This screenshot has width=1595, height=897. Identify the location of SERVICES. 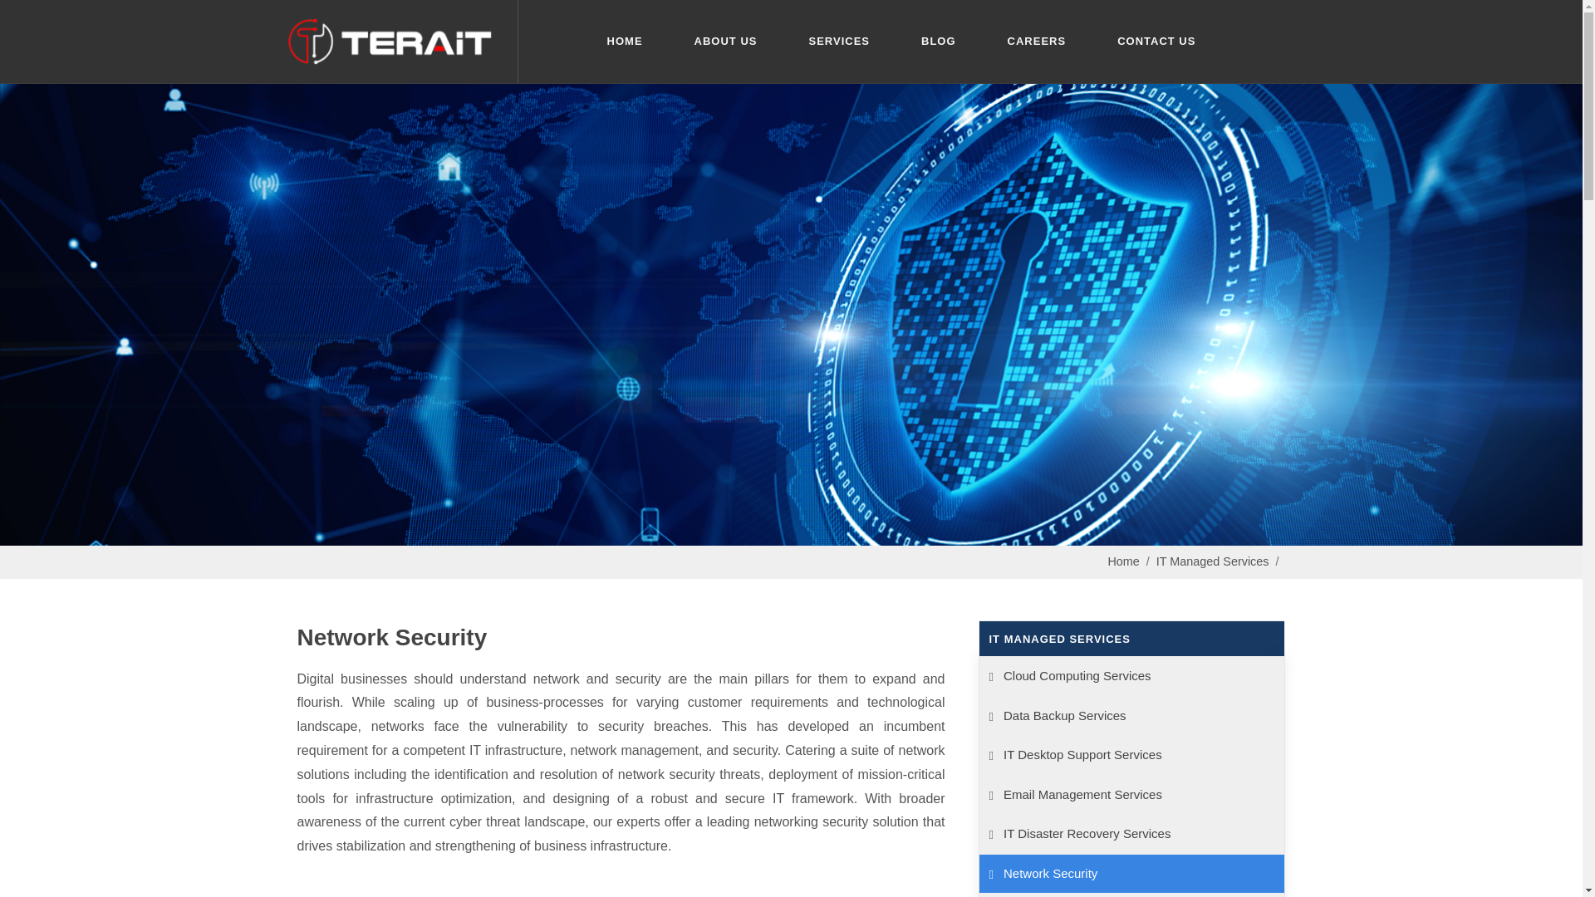
(839, 42).